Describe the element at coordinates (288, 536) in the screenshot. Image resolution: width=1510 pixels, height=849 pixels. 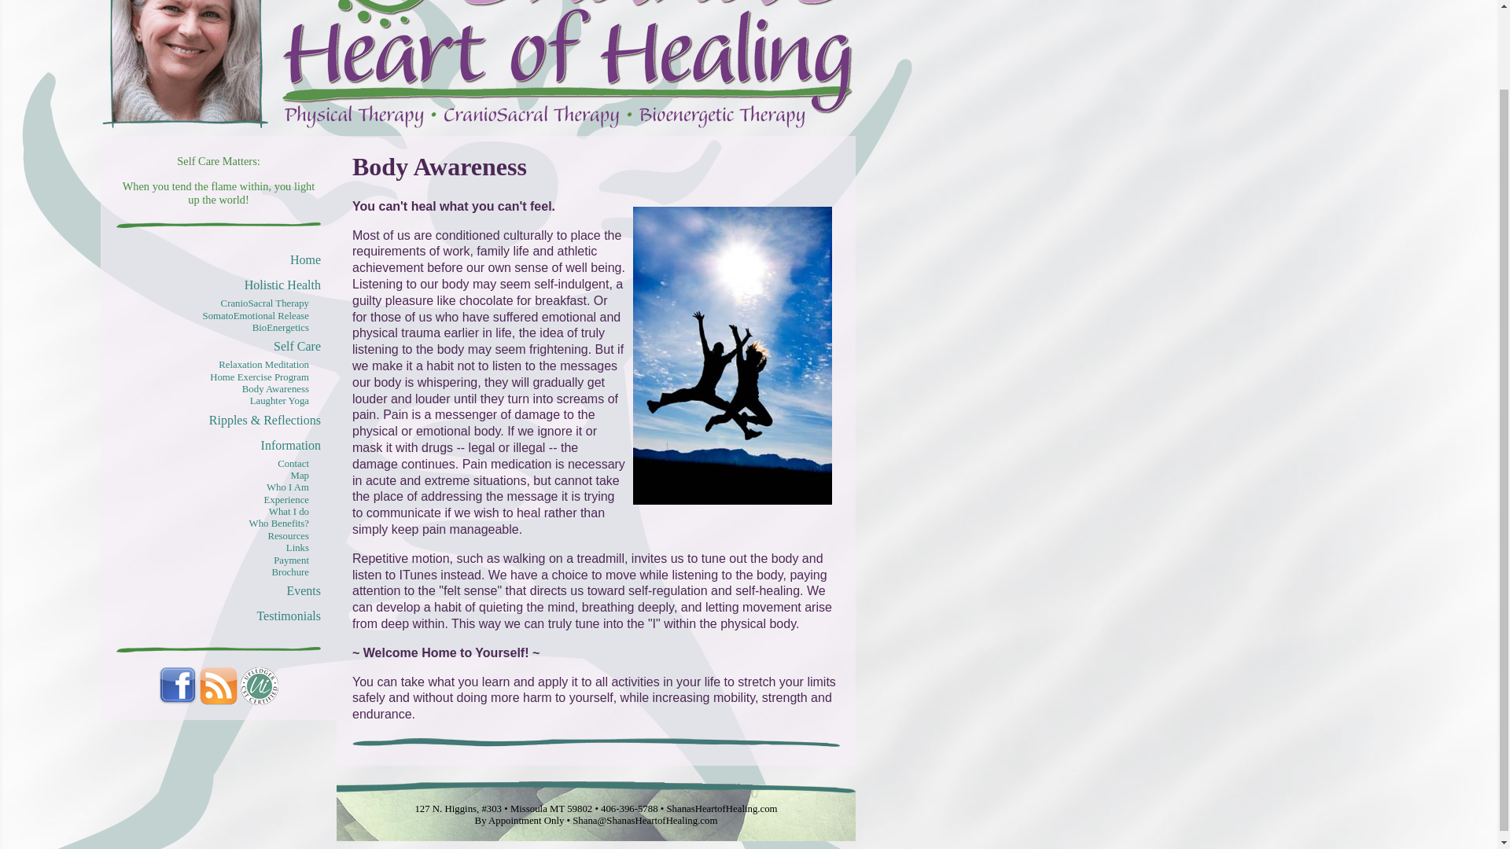
I see `Resources` at that location.